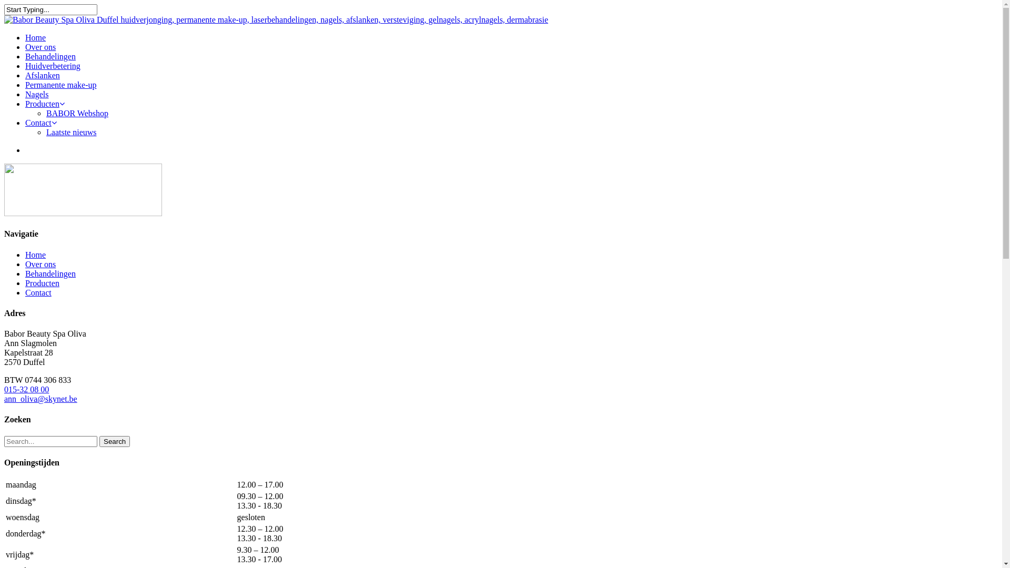 The image size is (1010, 568). I want to click on Permanente make-up, so click(61, 85).